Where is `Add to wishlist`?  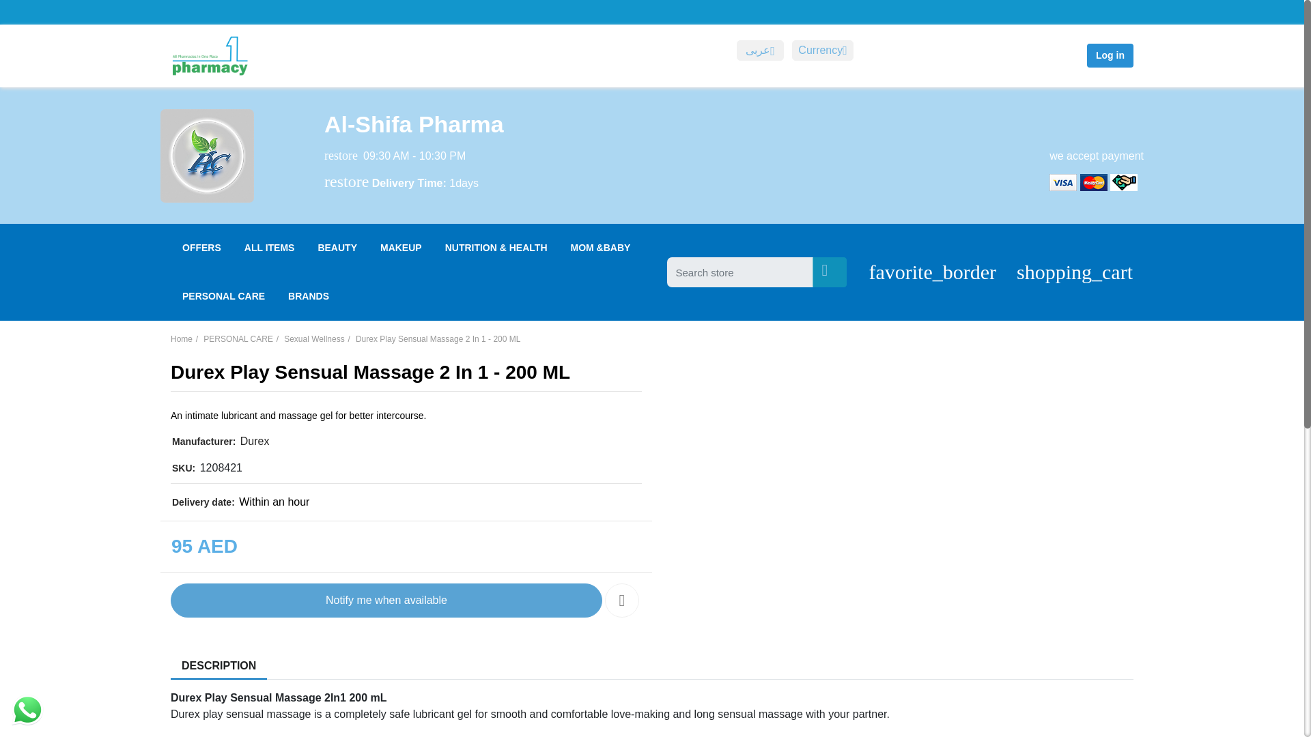
Add to wishlist is located at coordinates (621, 601).